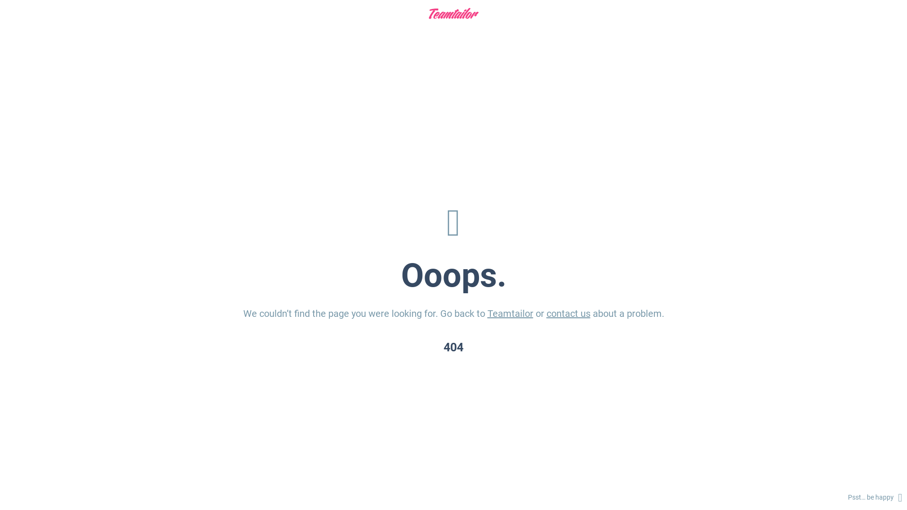  Describe the element at coordinates (568, 314) in the screenshot. I see `contact us` at that location.